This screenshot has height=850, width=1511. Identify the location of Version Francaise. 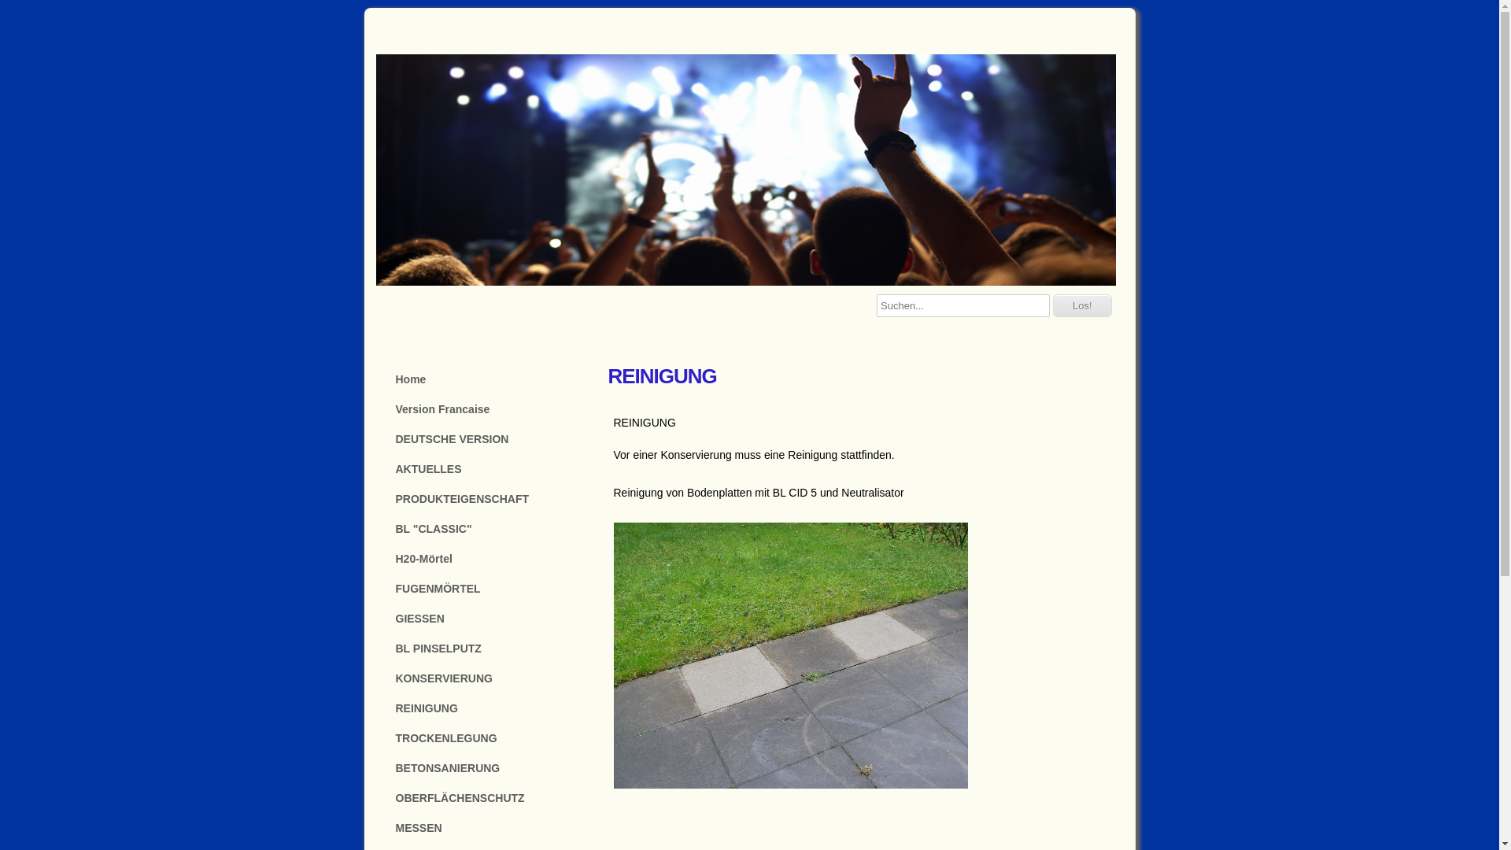
(490, 409).